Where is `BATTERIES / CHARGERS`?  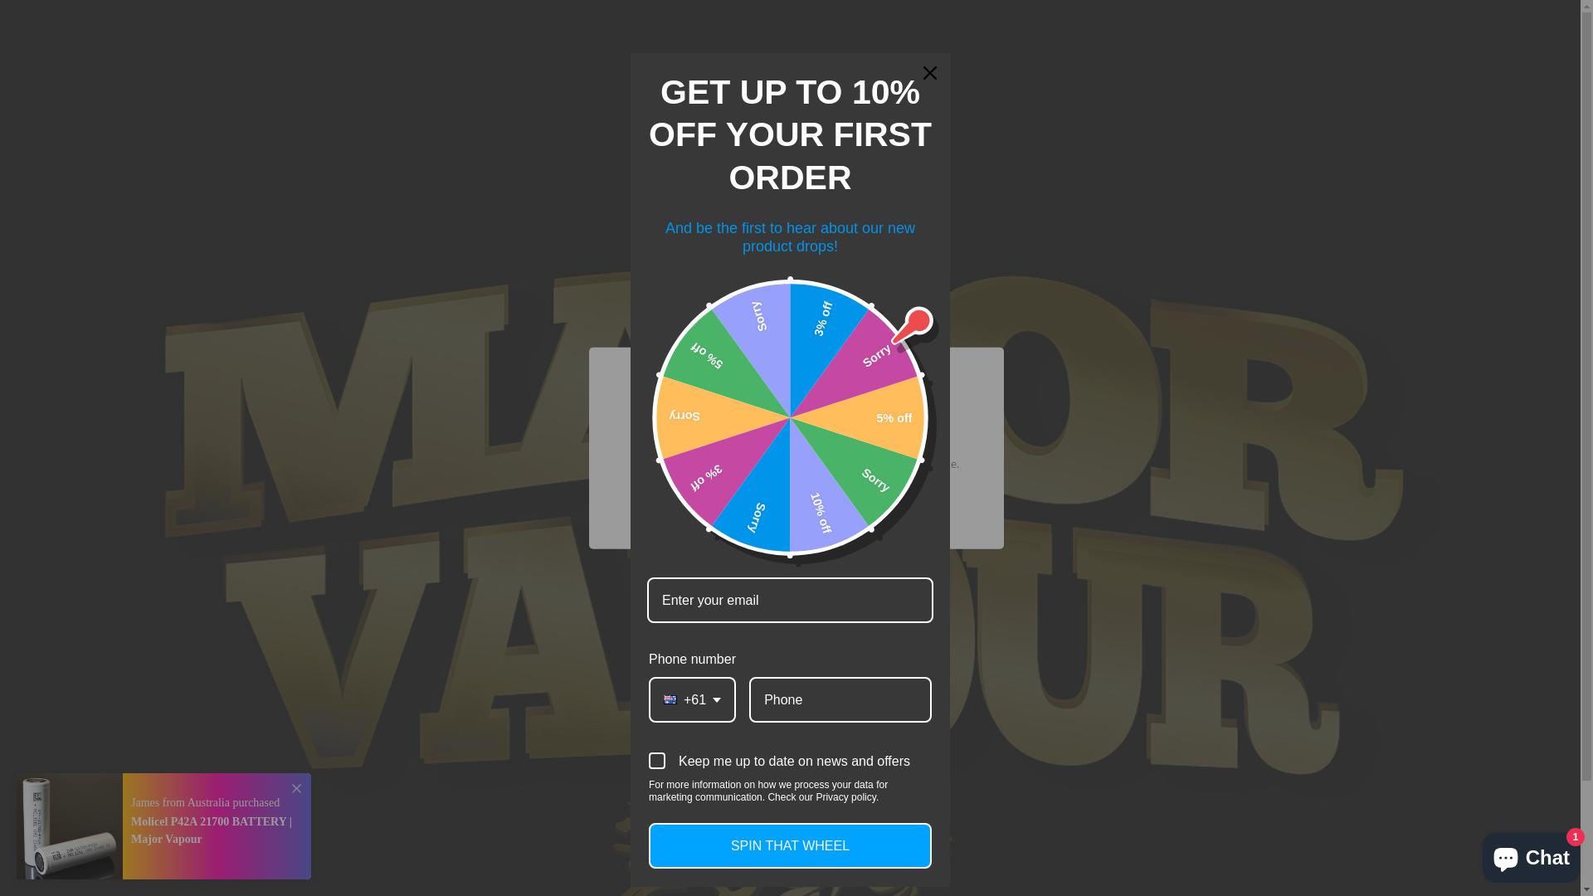 BATTERIES / CHARGERS is located at coordinates (808, 142).